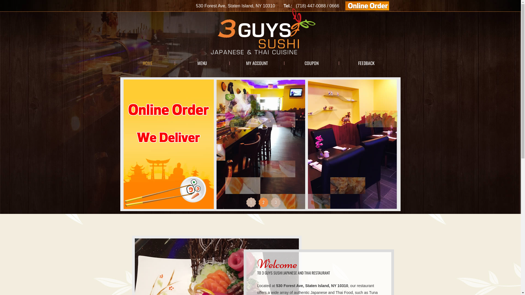 Image resolution: width=525 pixels, height=295 pixels. I want to click on MY ACCOUNT, so click(257, 63).